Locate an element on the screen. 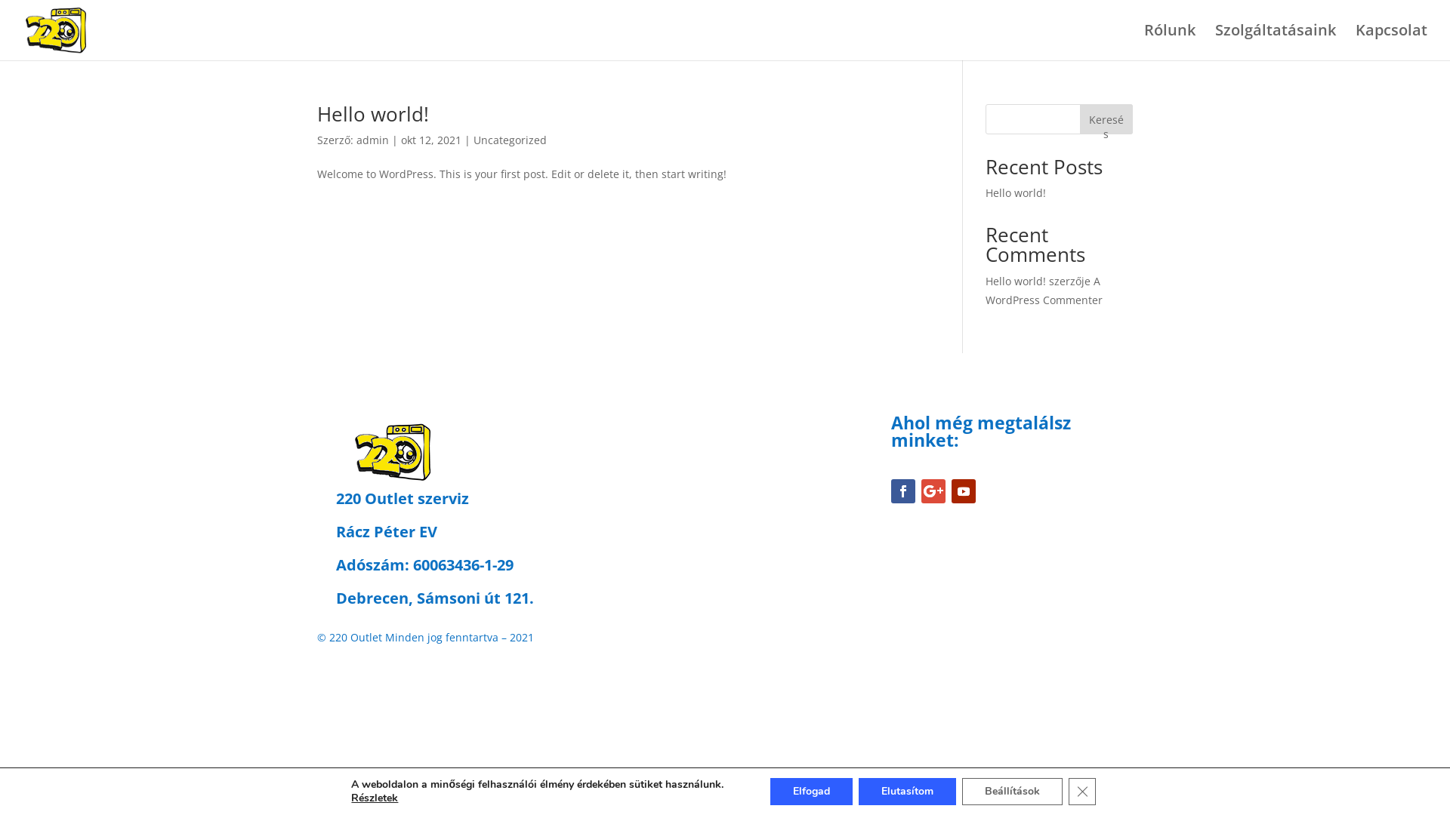  Elfogad is located at coordinates (811, 792).